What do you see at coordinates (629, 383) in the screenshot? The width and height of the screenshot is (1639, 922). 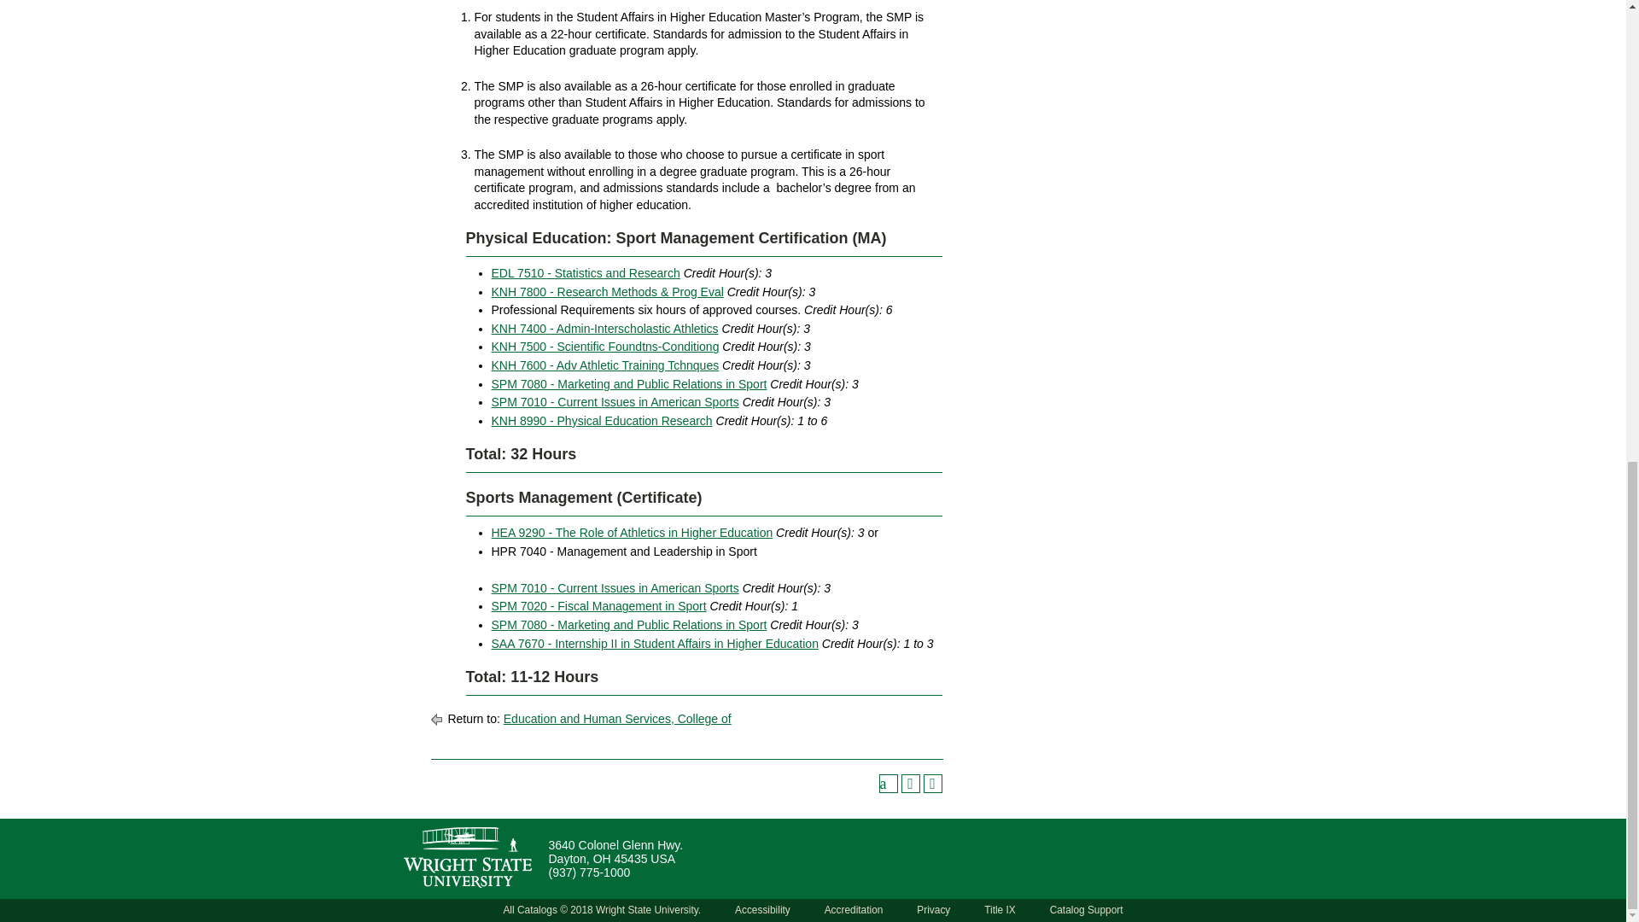 I see `SPM 7080 - Marketing and Public Relations in Sport` at bounding box center [629, 383].